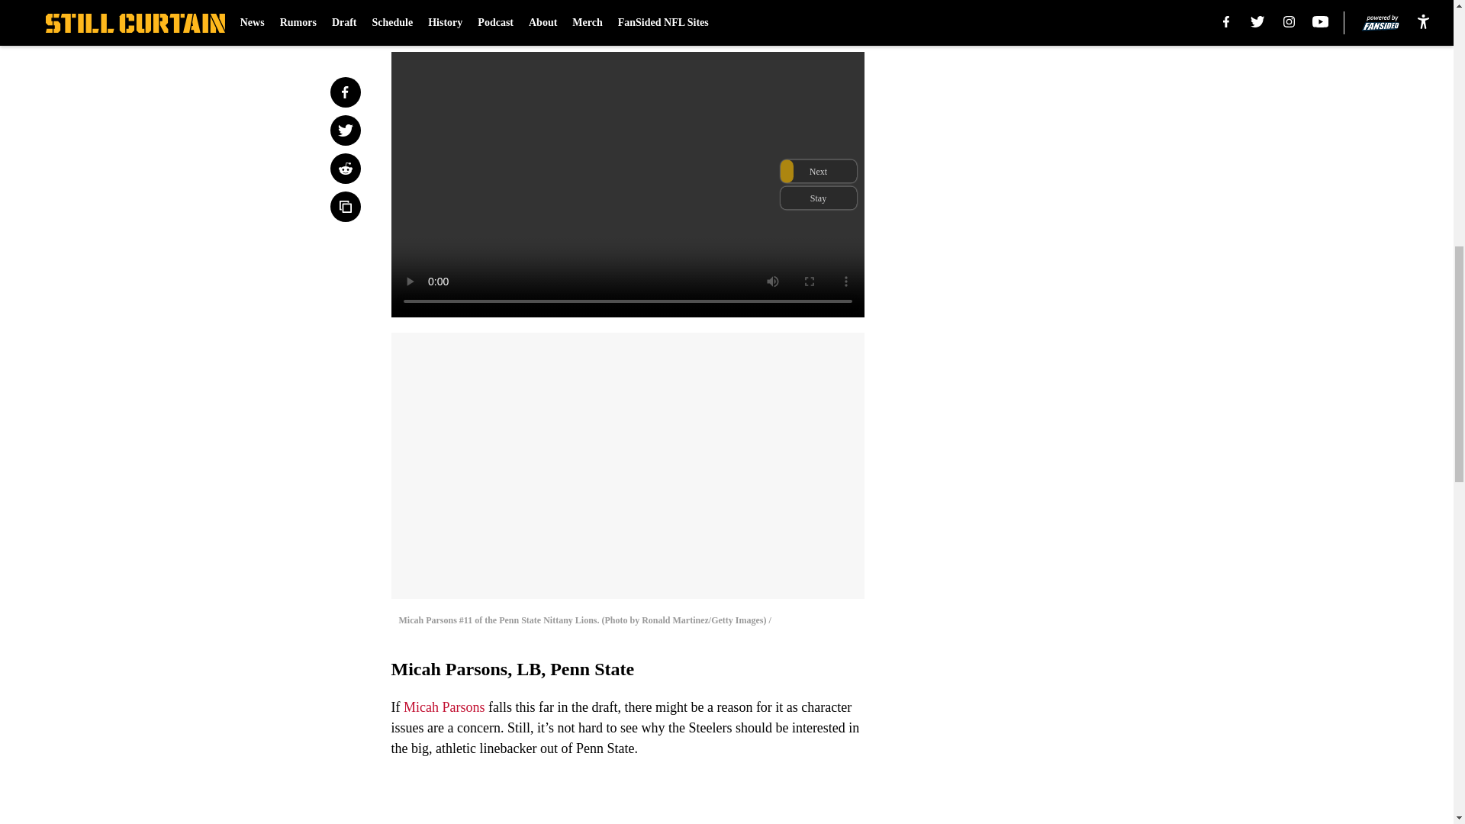  Describe the element at coordinates (818, 21) in the screenshot. I see `Next` at that location.